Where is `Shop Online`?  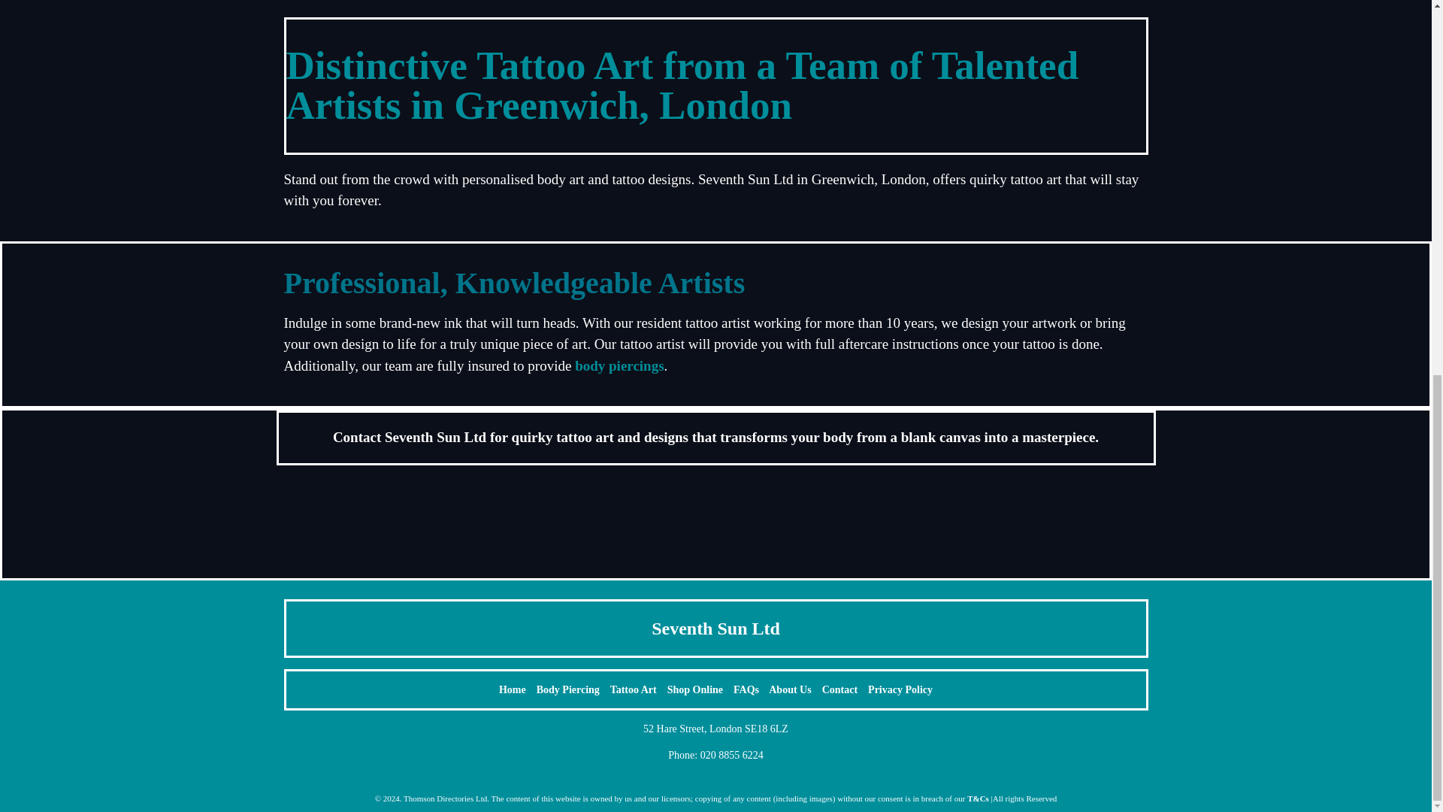 Shop Online is located at coordinates (694, 689).